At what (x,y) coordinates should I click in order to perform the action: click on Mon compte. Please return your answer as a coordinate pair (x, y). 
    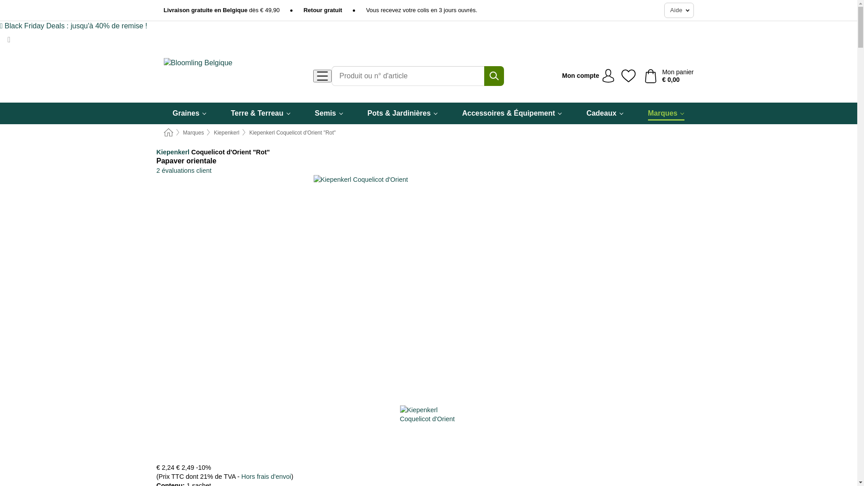
    Looking at the image, I should click on (588, 76).